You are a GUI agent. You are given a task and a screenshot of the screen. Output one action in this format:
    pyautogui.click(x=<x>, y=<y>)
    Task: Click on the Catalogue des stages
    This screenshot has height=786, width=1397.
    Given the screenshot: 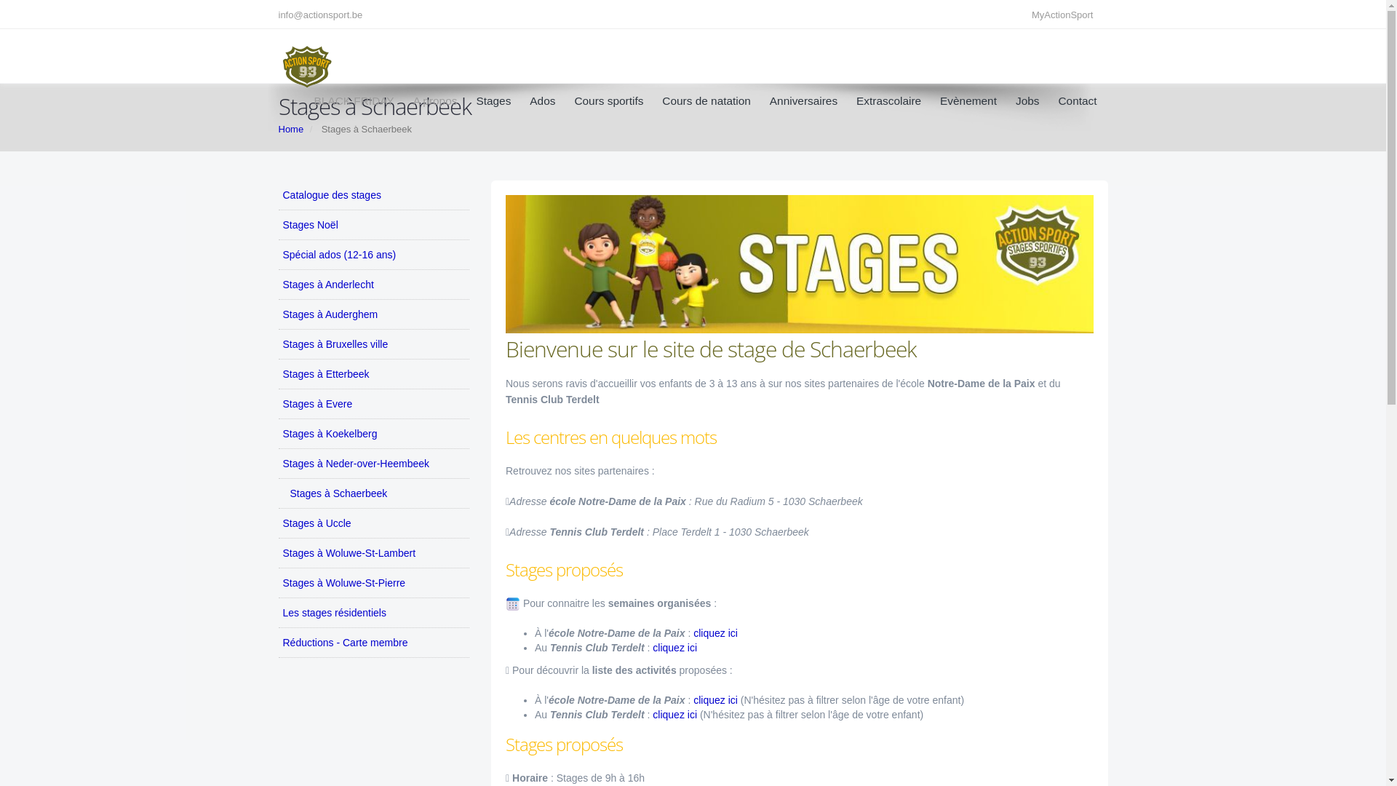 What is the action you would take?
    pyautogui.click(x=374, y=195)
    